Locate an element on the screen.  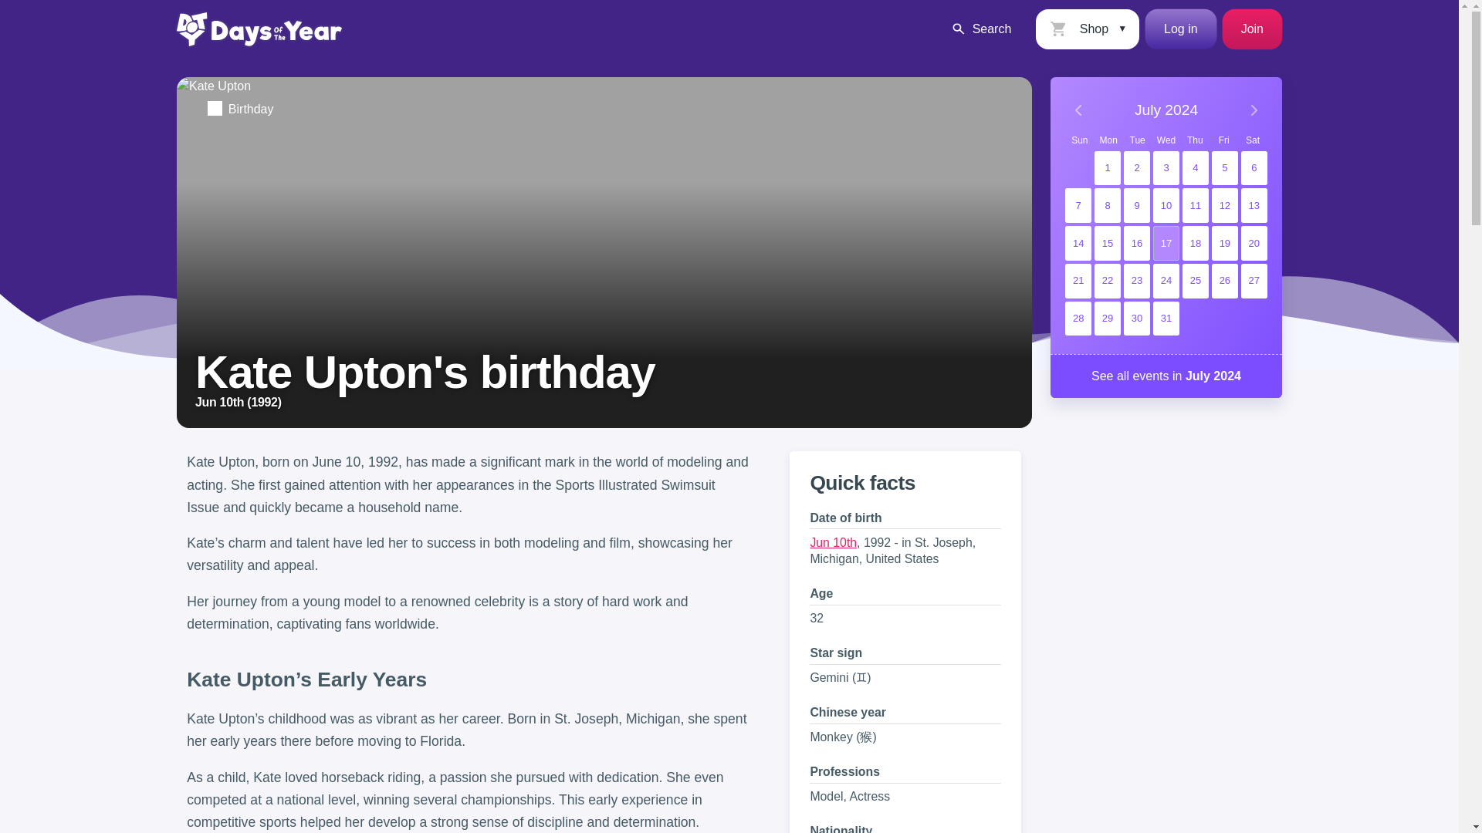
Log in is located at coordinates (1181, 29).